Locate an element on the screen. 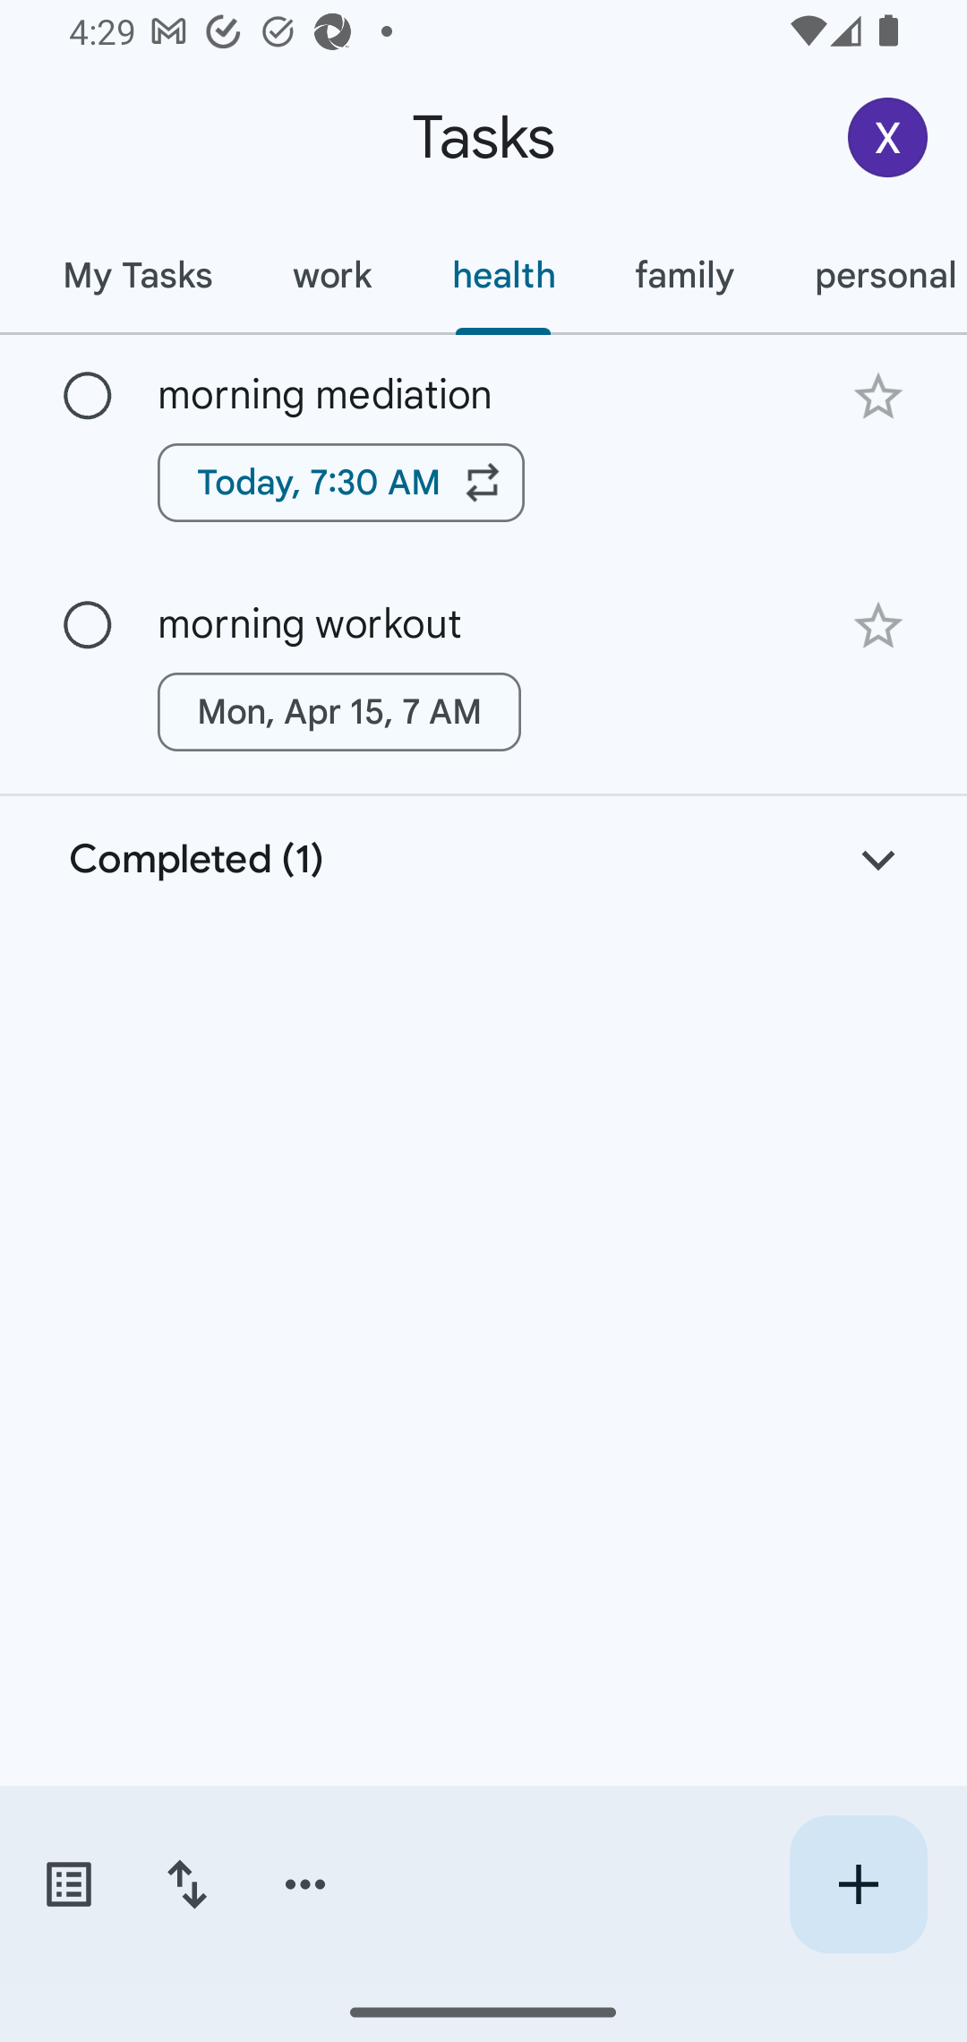 The width and height of the screenshot is (967, 2042). Mon, Apr 15, 7 AM is located at coordinates (339, 712).